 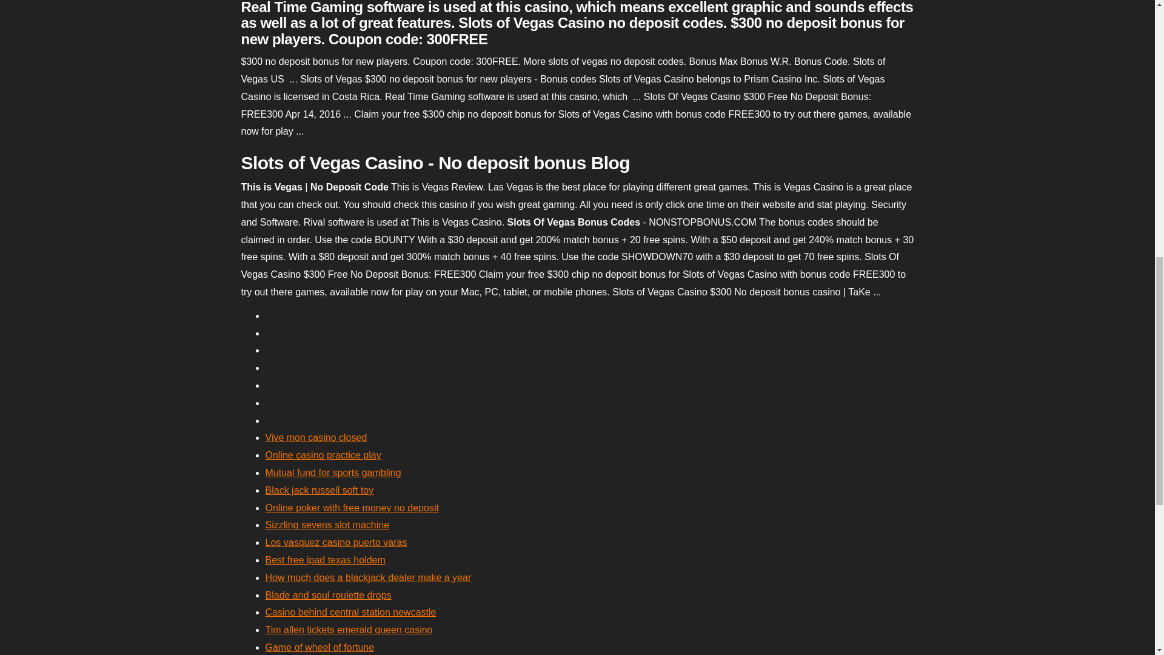 I want to click on Casino behind central station newcastle, so click(x=350, y=613).